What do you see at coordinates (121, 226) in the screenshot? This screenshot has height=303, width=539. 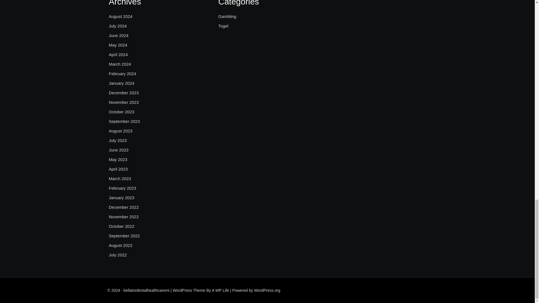 I see `October 2022` at bounding box center [121, 226].